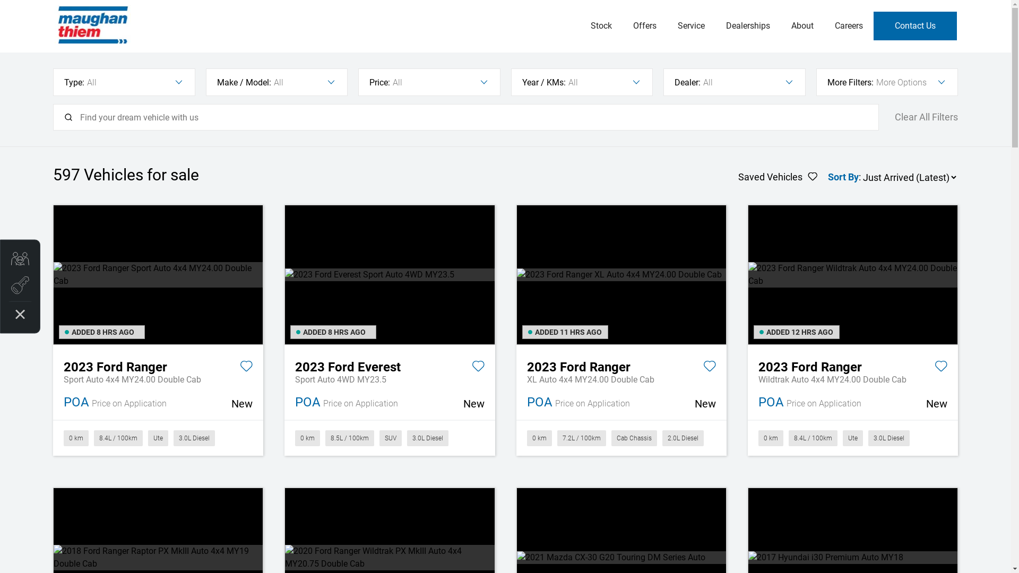 The image size is (1019, 573). I want to click on Saved Vehicles, so click(778, 177).